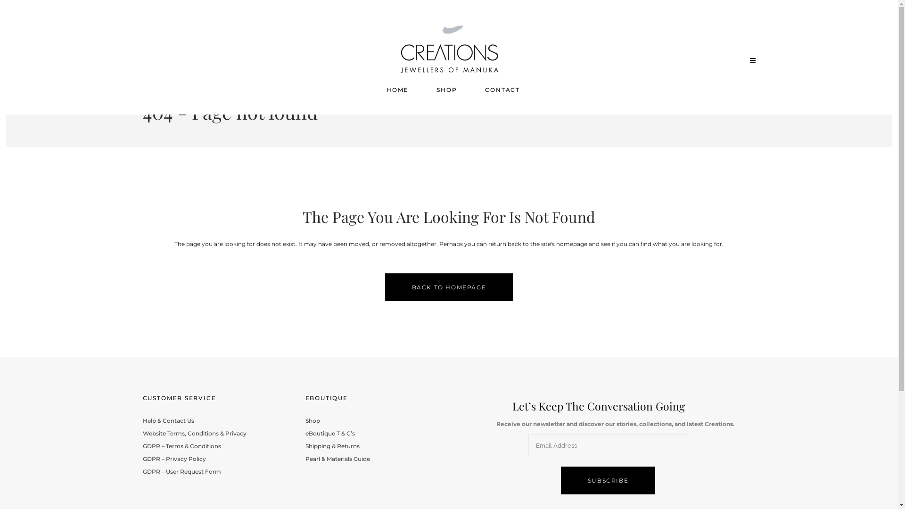 The width and height of the screenshot is (905, 509). What do you see at coordinates (375, 420) in the screenshot?
I see `Shop` at bounding box center [375, 420].